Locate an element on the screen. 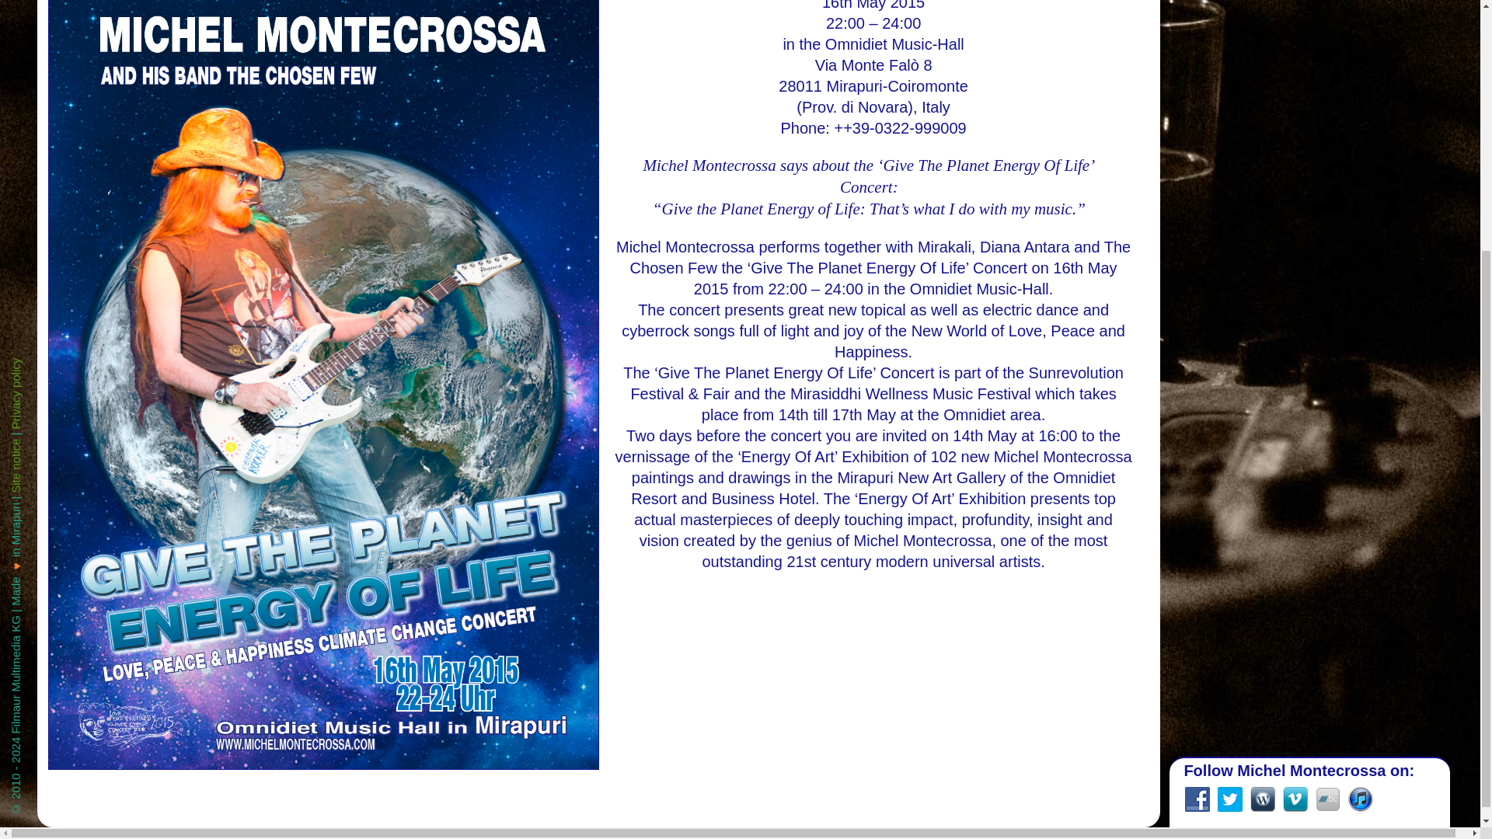 The width and height of the screenshot is (1492, 839). Follow Us on Twitter is located at coordinates (1229, 443).